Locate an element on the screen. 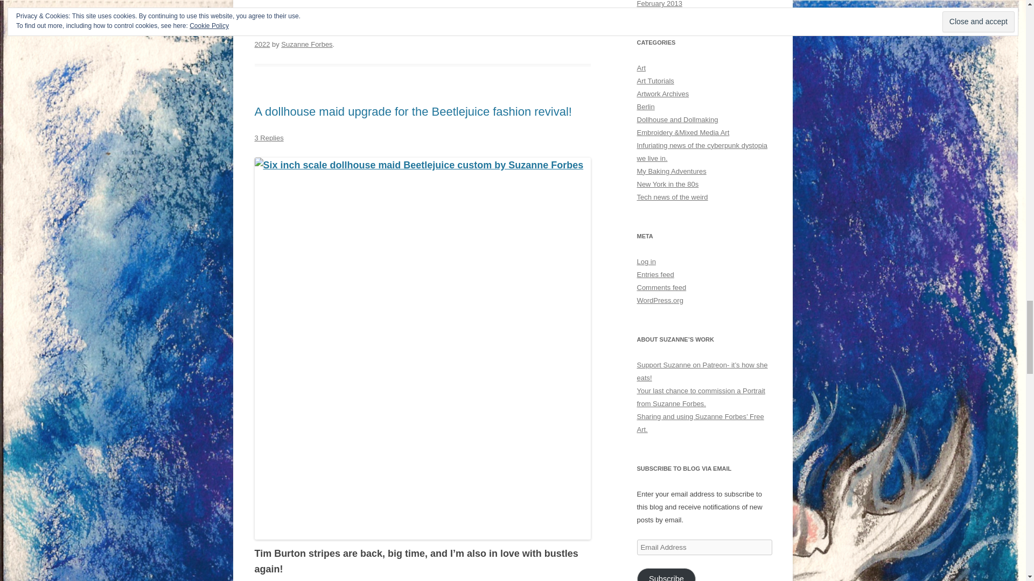 The image size is (1034, 581). action figure dollhouse is located at coordinates (413, 25).